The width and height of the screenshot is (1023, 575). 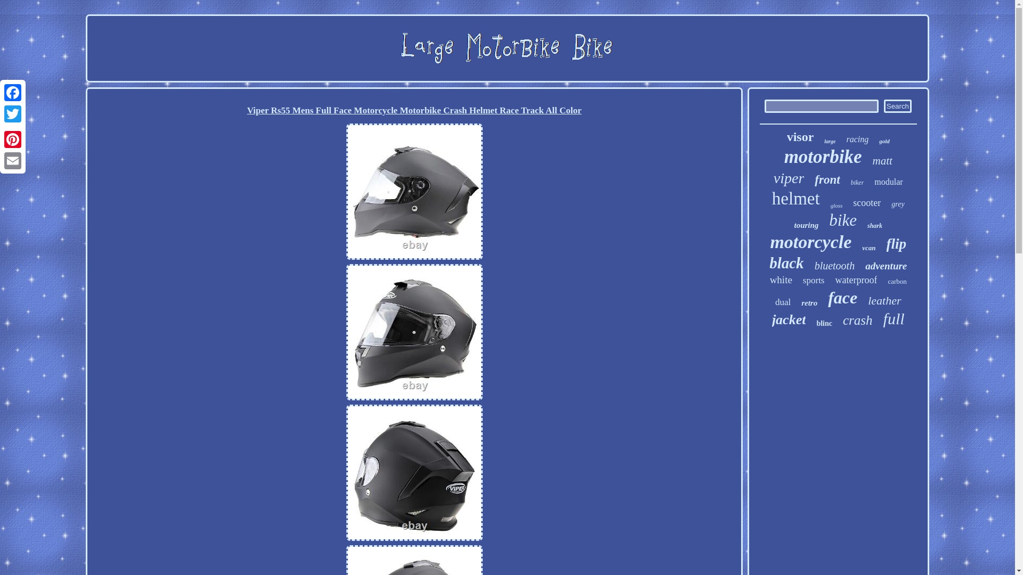 I want to click on gloss, so click(x=837, y=206).